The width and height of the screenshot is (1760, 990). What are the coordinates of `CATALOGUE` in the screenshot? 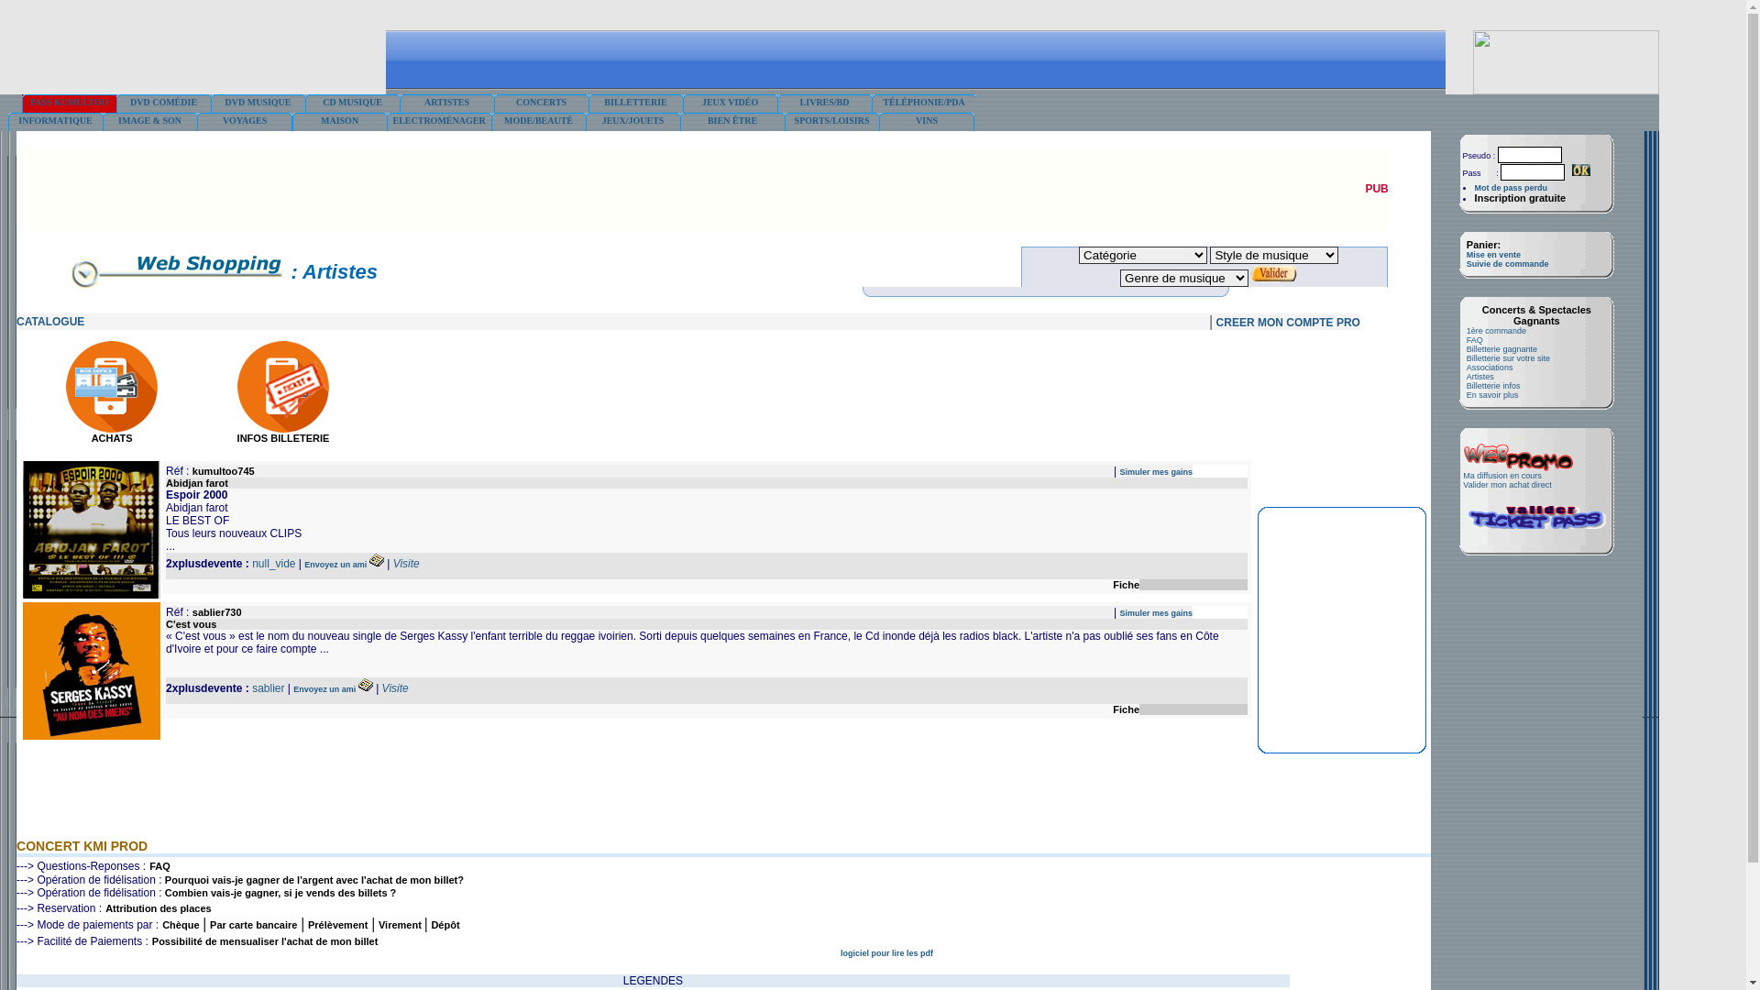 It's located at (50, 322).